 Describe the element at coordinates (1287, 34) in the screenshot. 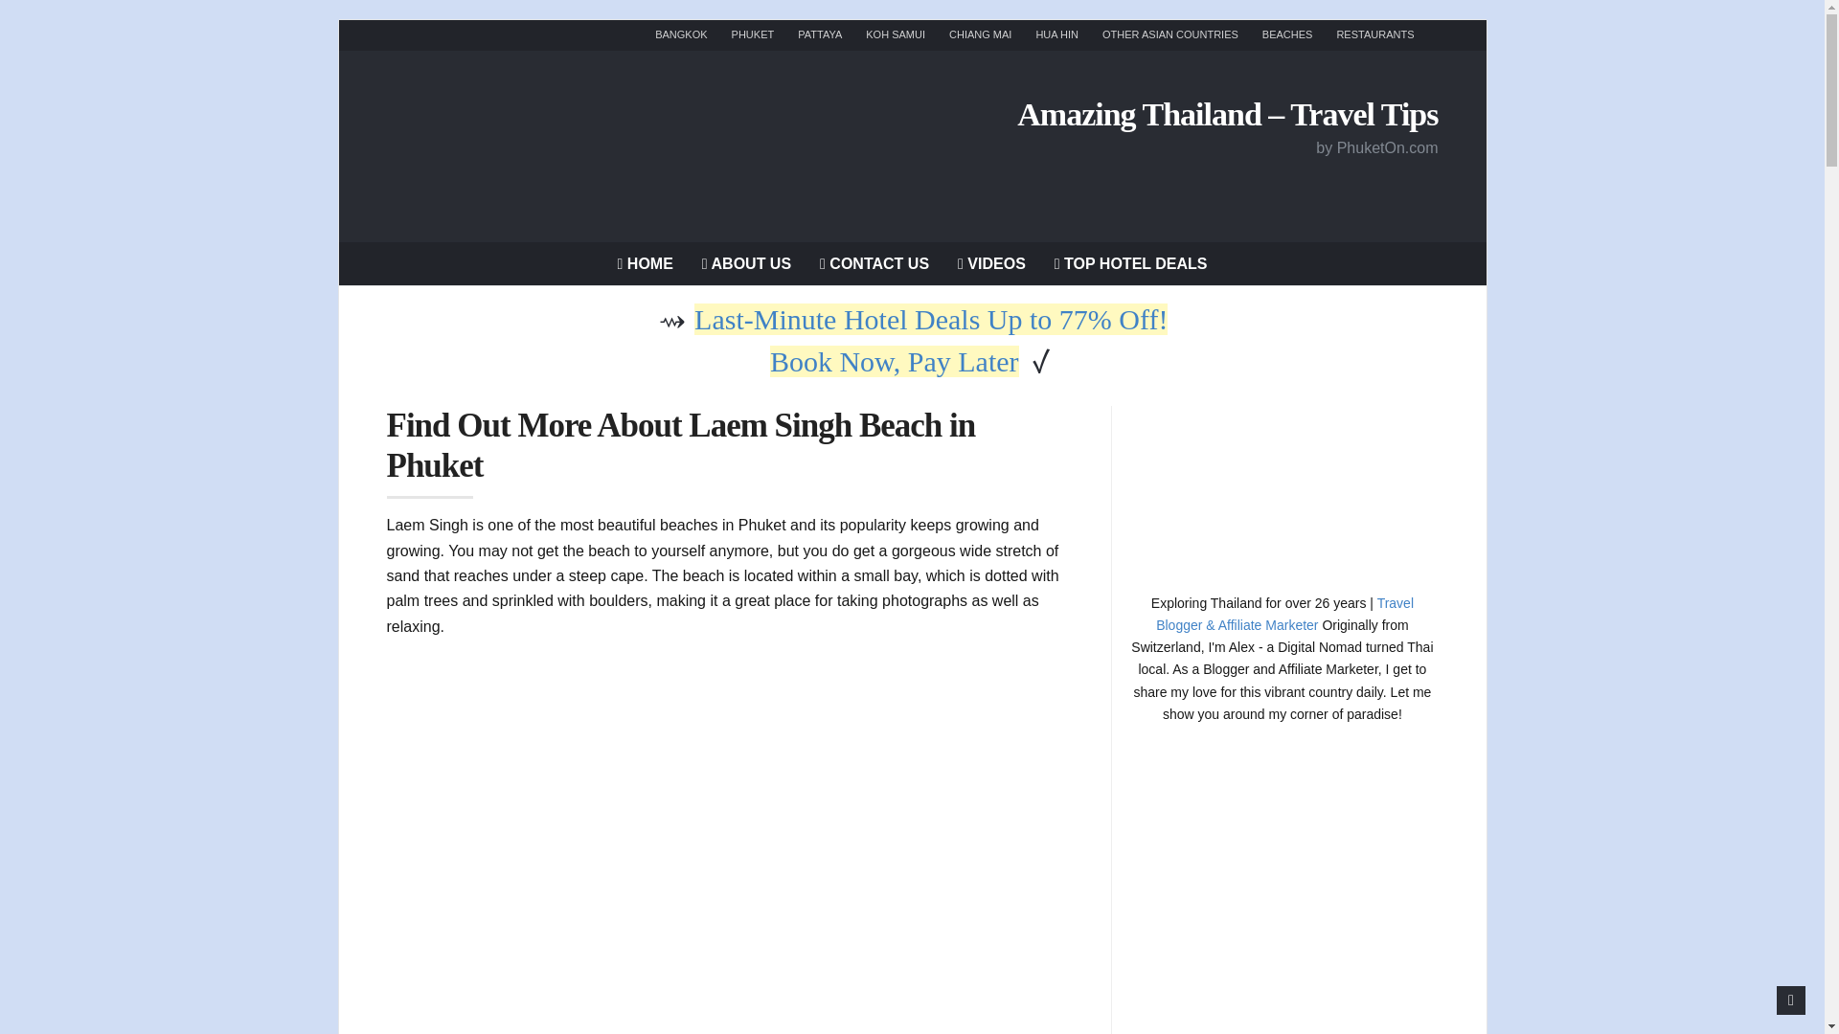

I see `BEACHES` at that location.